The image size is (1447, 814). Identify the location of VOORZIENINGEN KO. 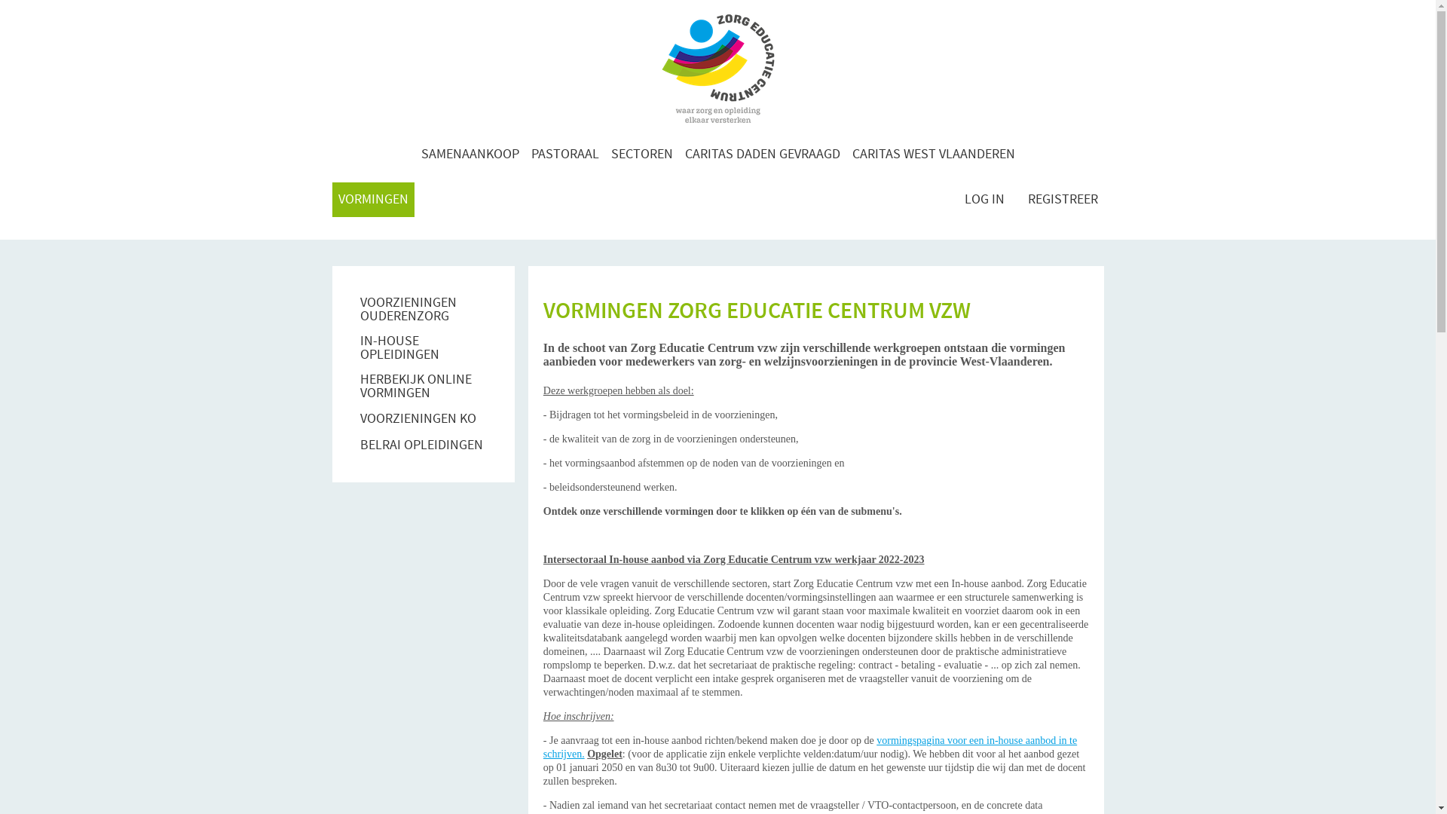
(411, 419).